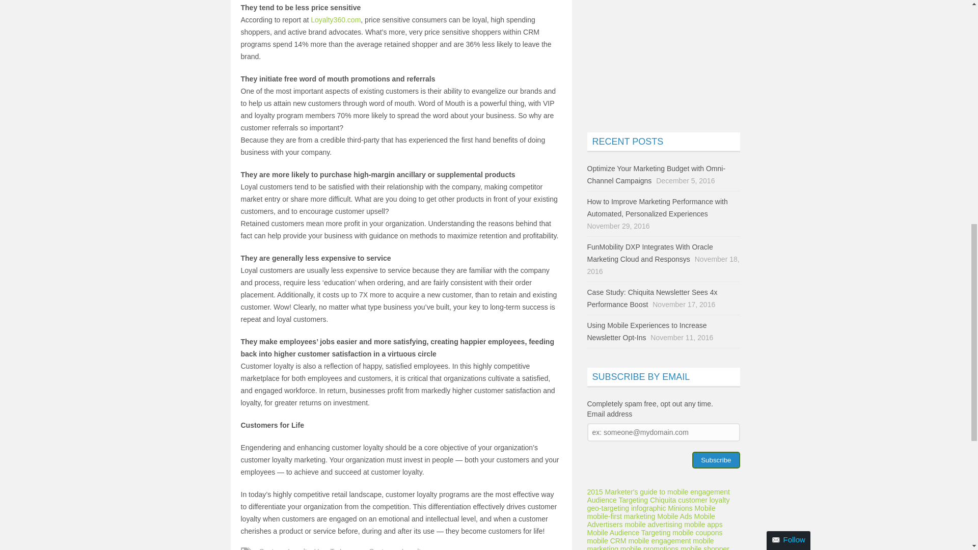  Describe the element at coordinates (680, 508) in the screenshot. I see `Minions` at that location.